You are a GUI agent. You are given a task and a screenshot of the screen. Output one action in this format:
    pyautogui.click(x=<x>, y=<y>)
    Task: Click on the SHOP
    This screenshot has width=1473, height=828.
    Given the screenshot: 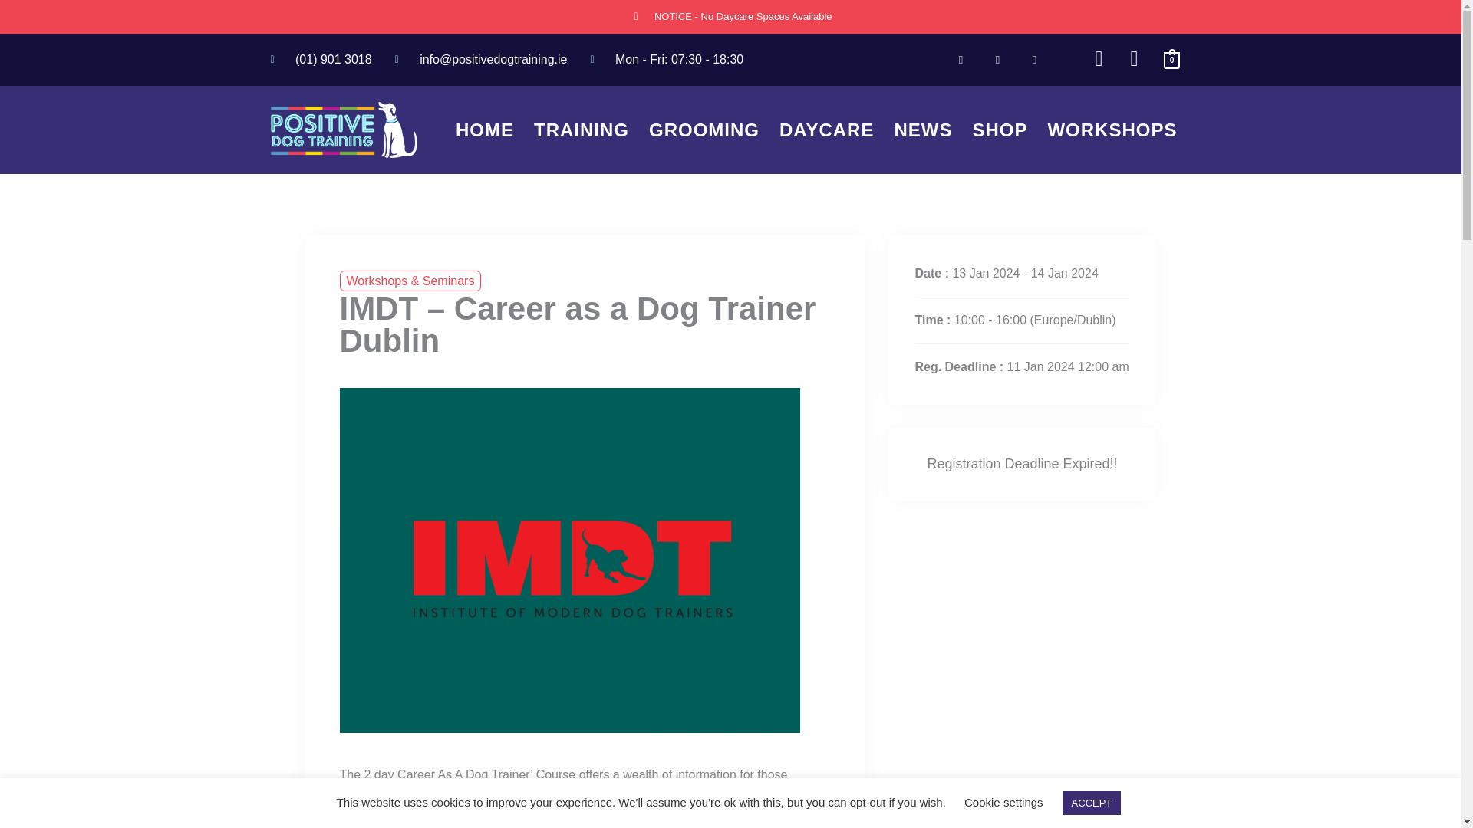 What is the action you would take?
    pyautogui.click(x=1000, y=130)
    